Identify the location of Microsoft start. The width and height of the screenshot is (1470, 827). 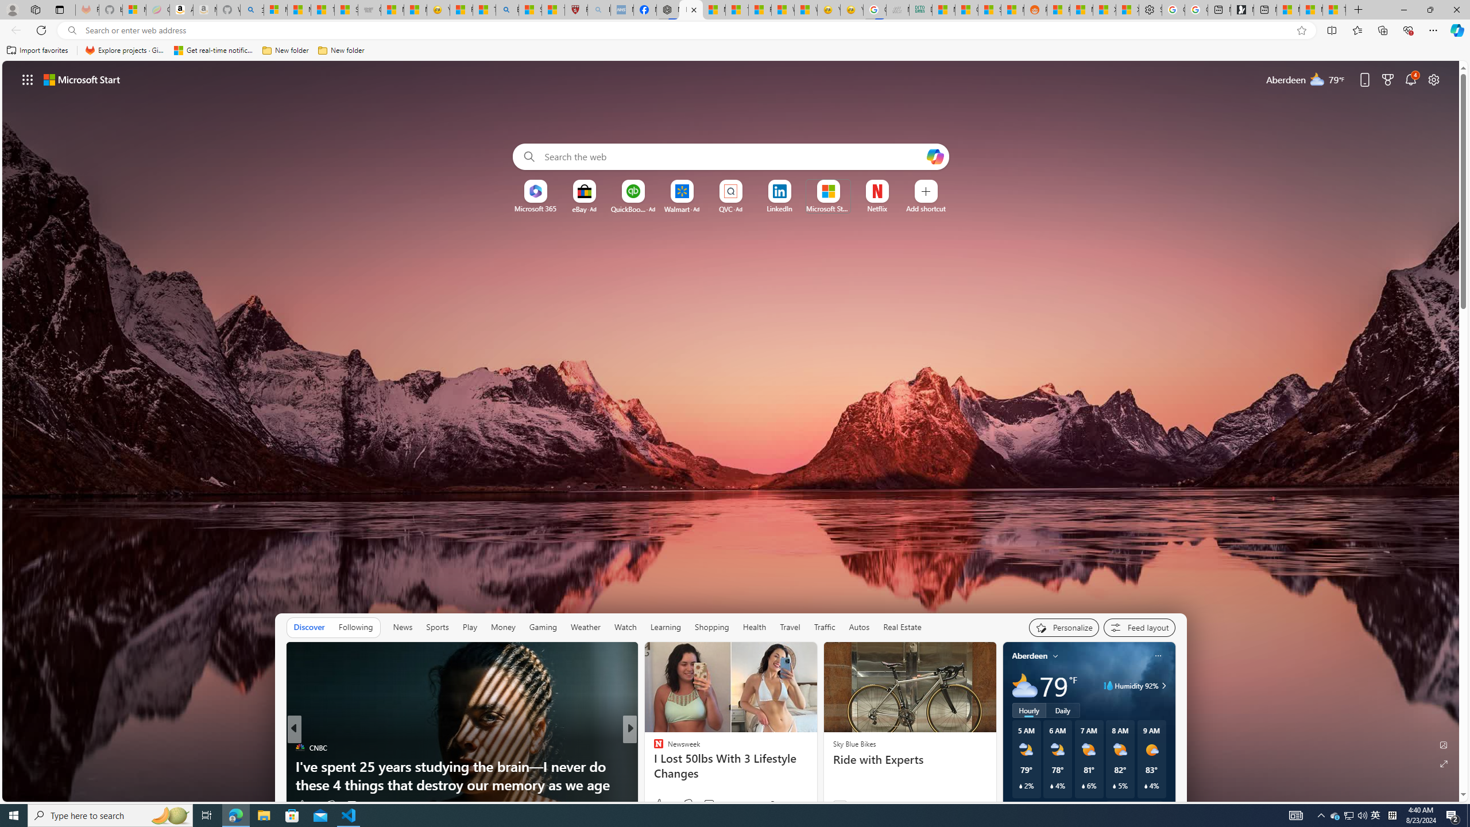
(82, 79).